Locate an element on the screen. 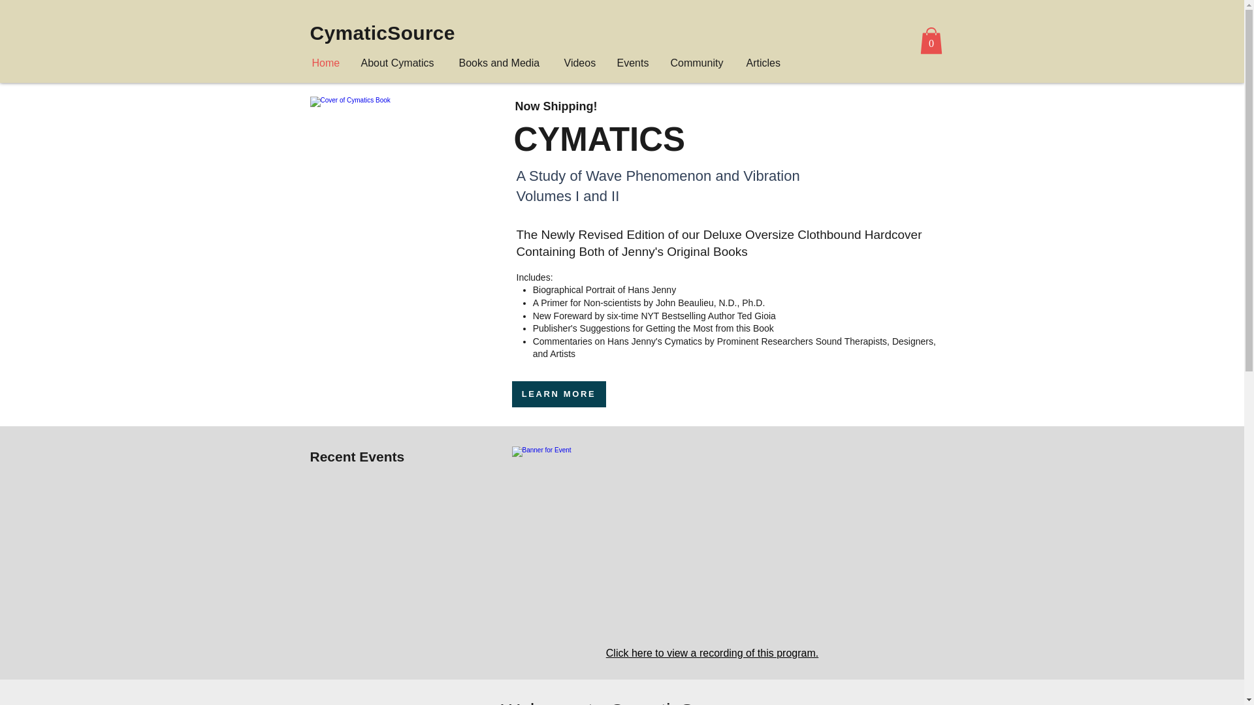 The image size is (1254, 705). Books and Media is located at coordinates (502, 63).